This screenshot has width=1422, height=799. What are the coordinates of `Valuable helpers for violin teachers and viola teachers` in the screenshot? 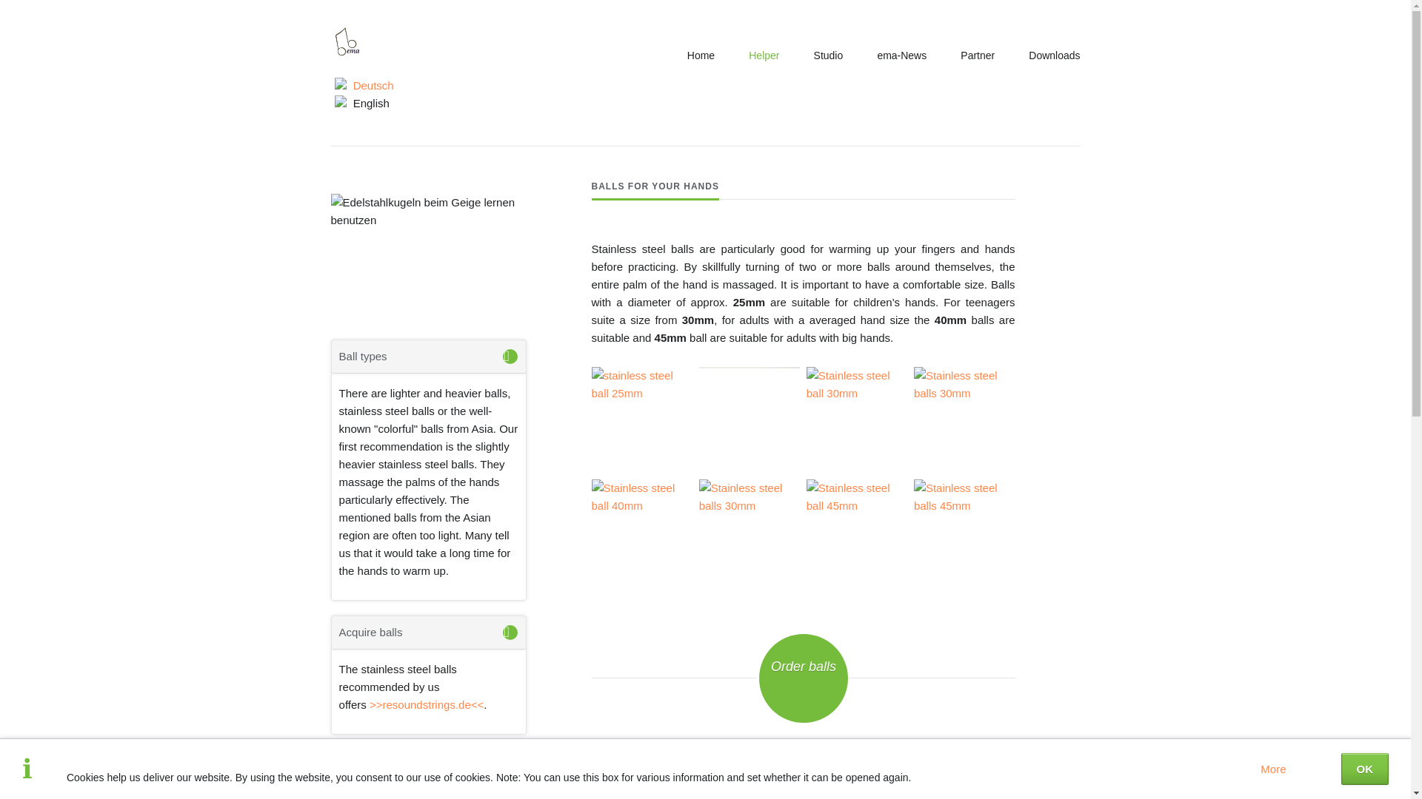 It's located at (763, 55).